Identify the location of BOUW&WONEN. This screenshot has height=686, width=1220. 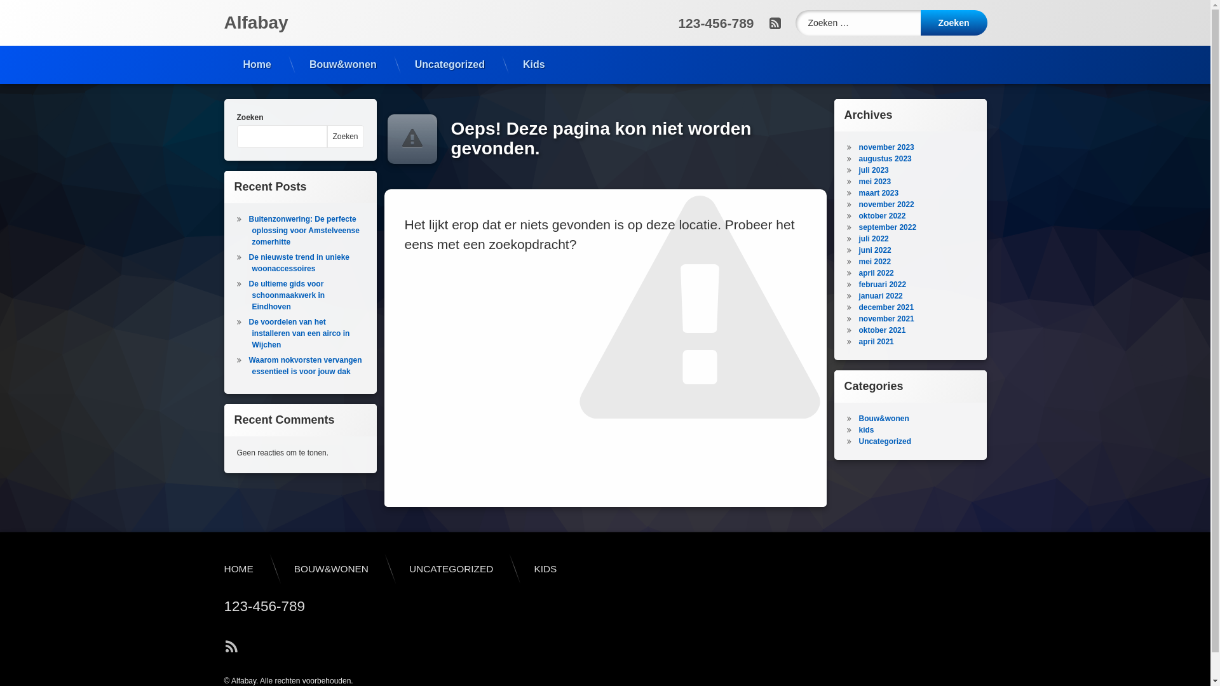
(332, 569).